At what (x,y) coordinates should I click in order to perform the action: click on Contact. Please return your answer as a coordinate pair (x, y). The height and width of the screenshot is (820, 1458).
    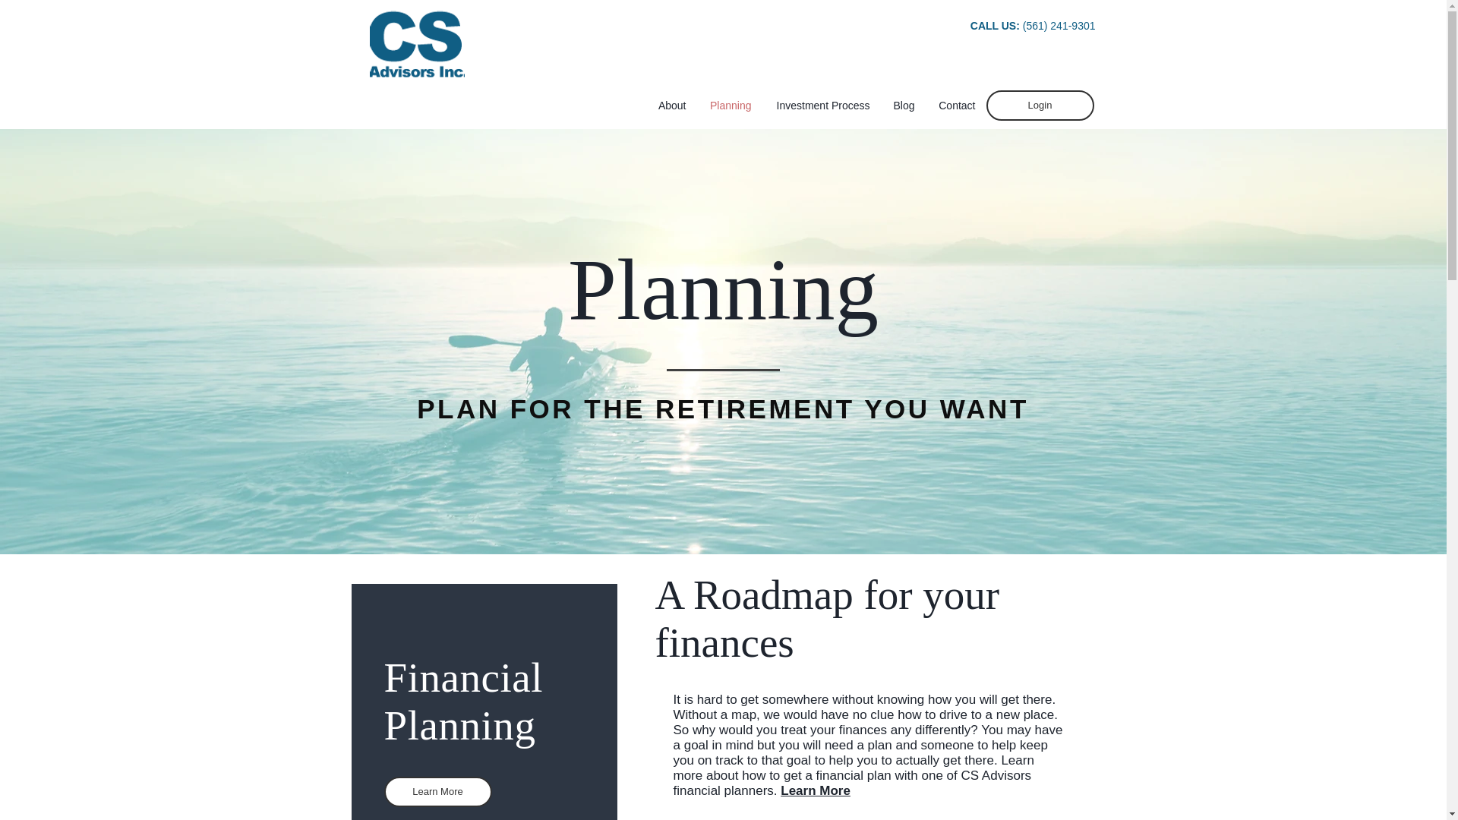
    Looking at the image, I should click on (956, 106).